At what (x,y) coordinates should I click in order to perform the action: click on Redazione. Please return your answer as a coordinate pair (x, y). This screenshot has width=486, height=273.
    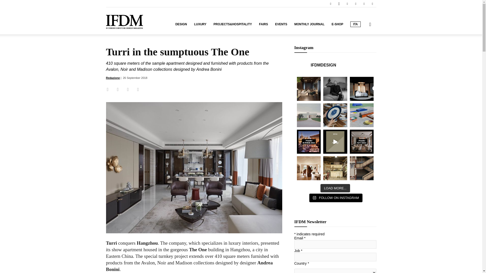
    Looking at the image, I should click on (113, 78).